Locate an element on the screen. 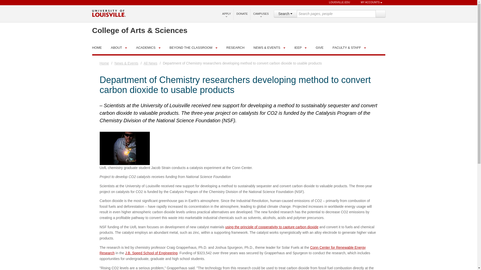  MY ACCOUNTS is located at coordinates (369, 2).